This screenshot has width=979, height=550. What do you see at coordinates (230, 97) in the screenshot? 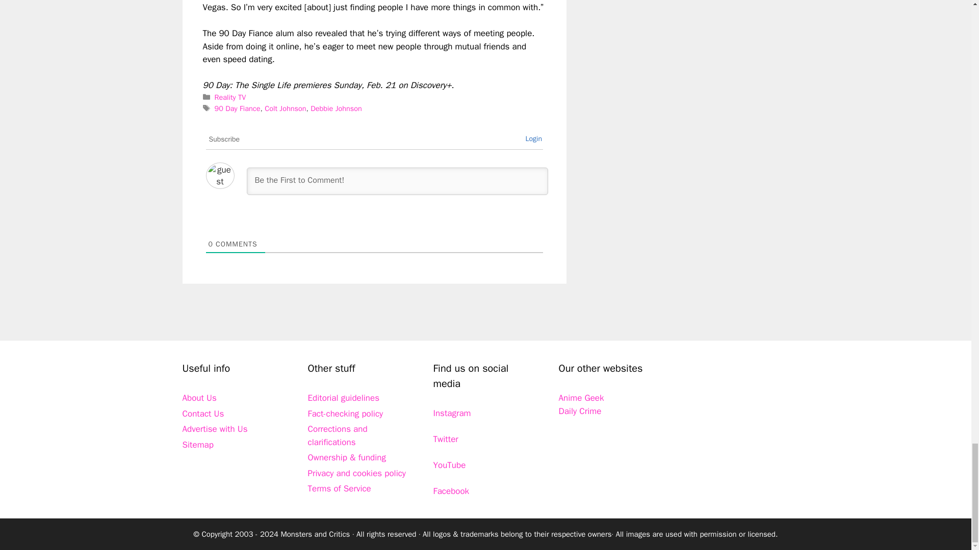
I see `Reality TV` at bounding box center [230, 97].